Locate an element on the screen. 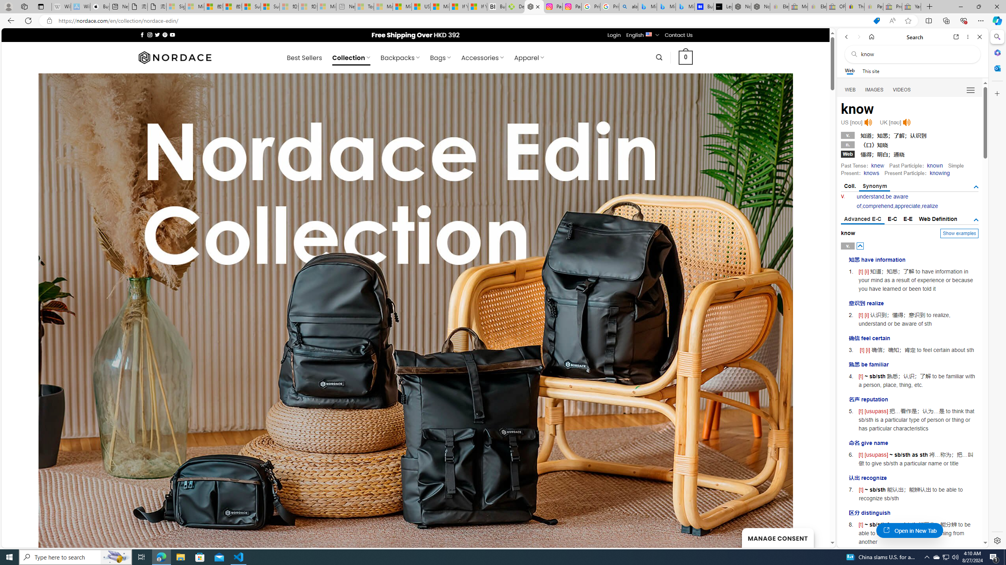   0  is located at coordinates (686, 57).